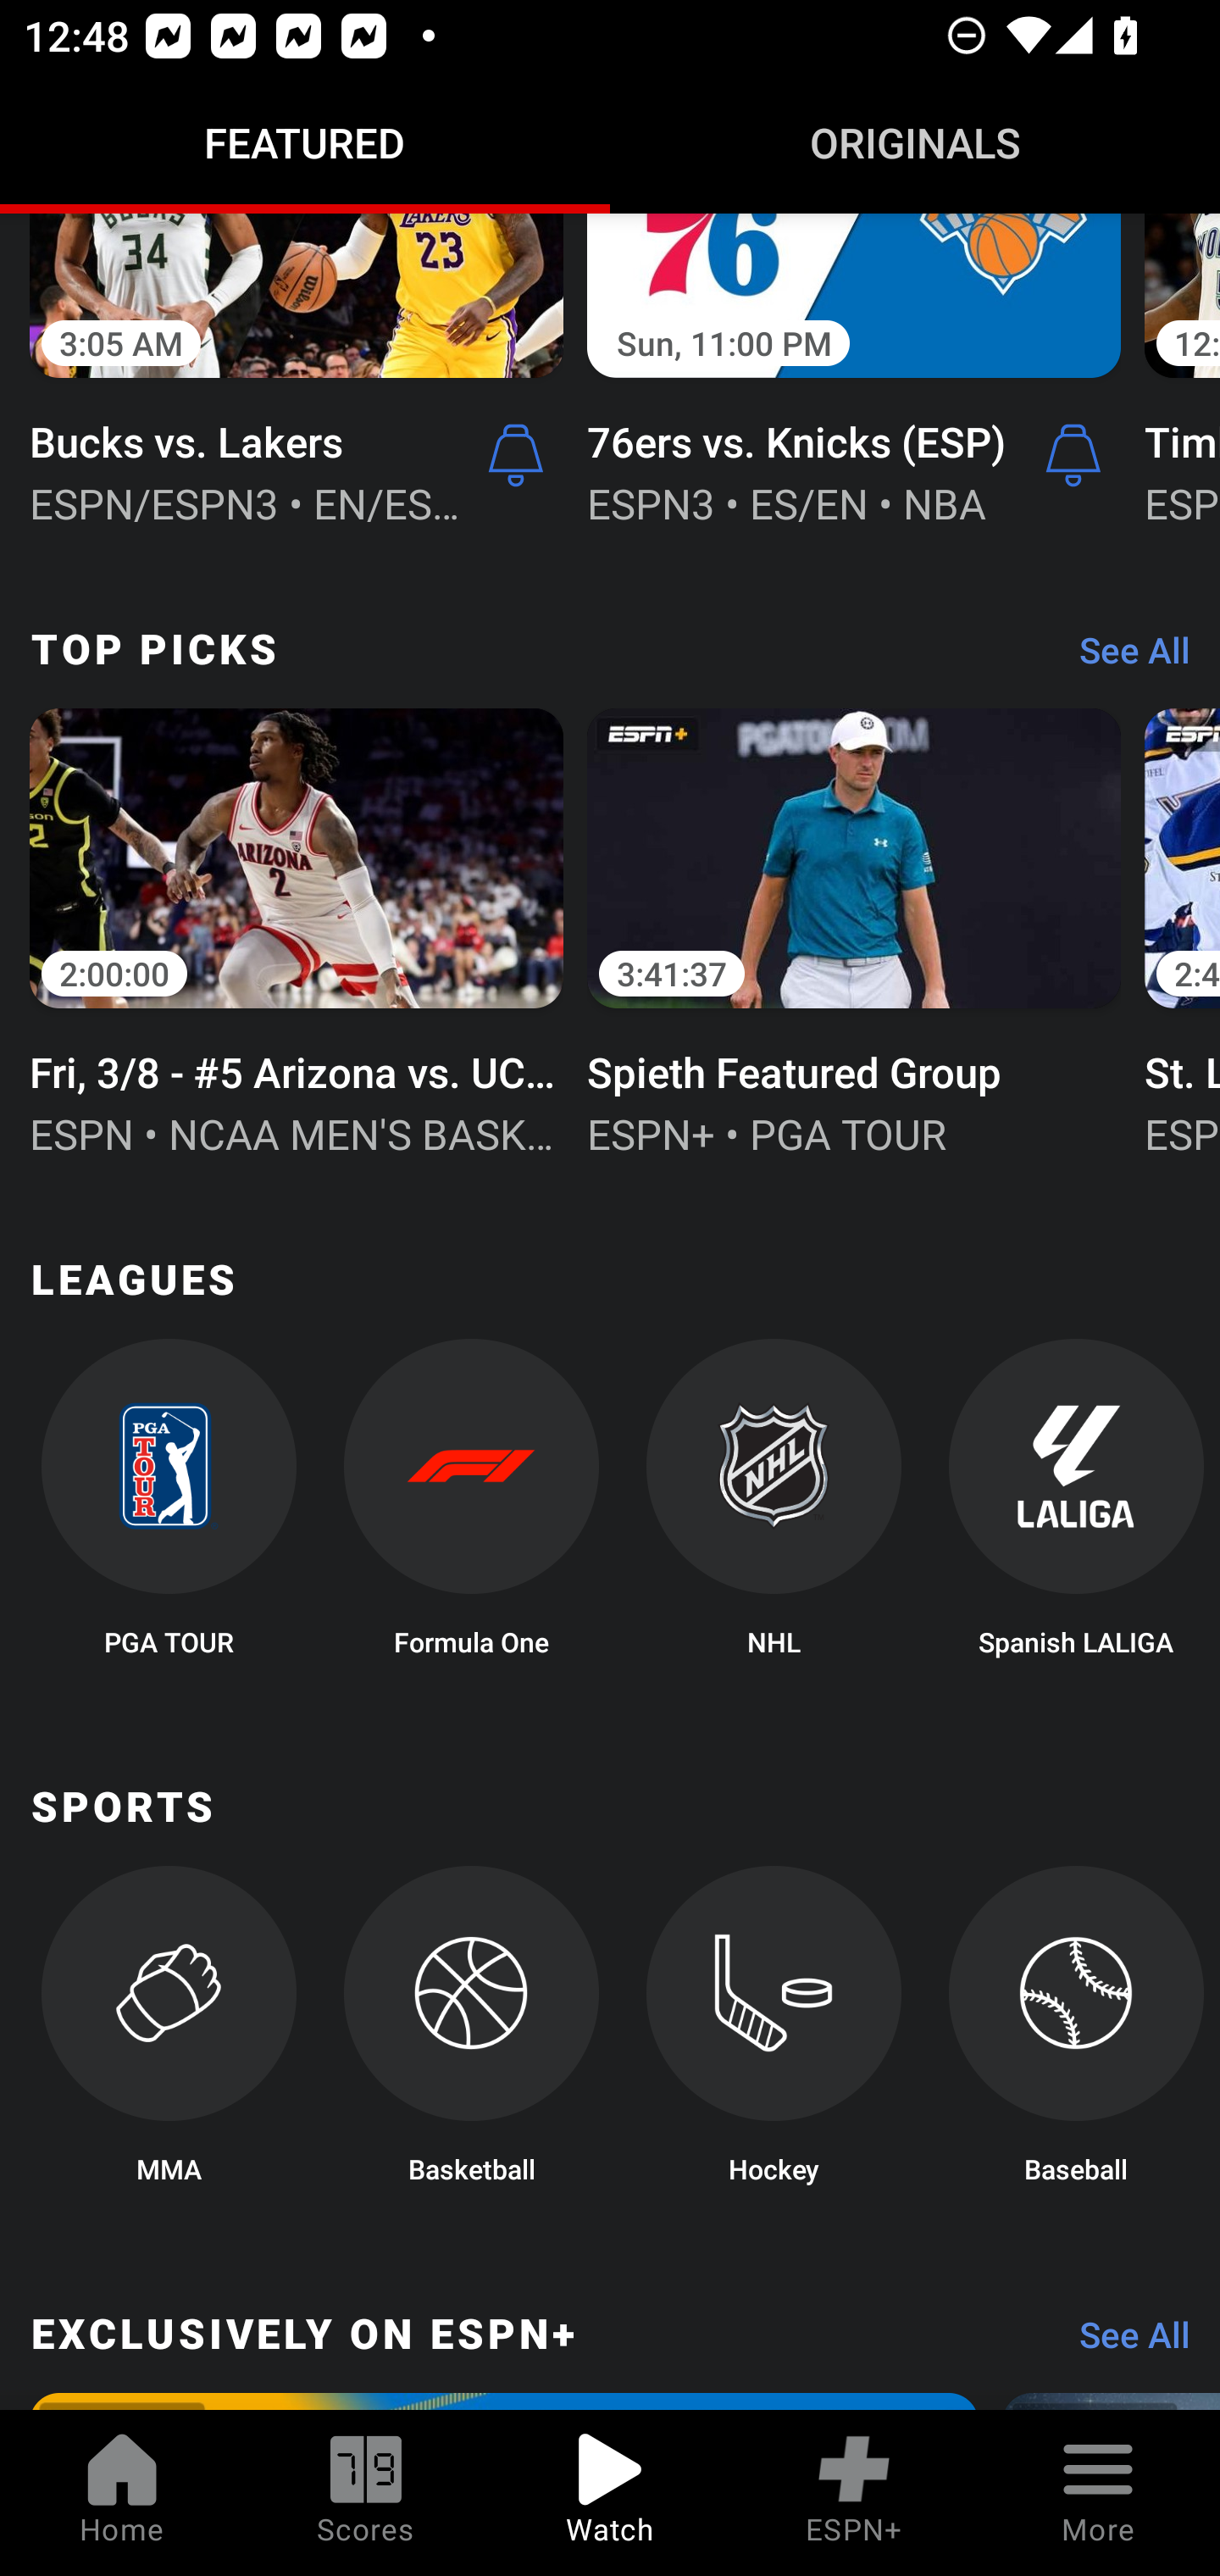  What do you see at coordinates (1098, 2493) in the screenshot?
I see `More` at bounding box center [1098, 2493].